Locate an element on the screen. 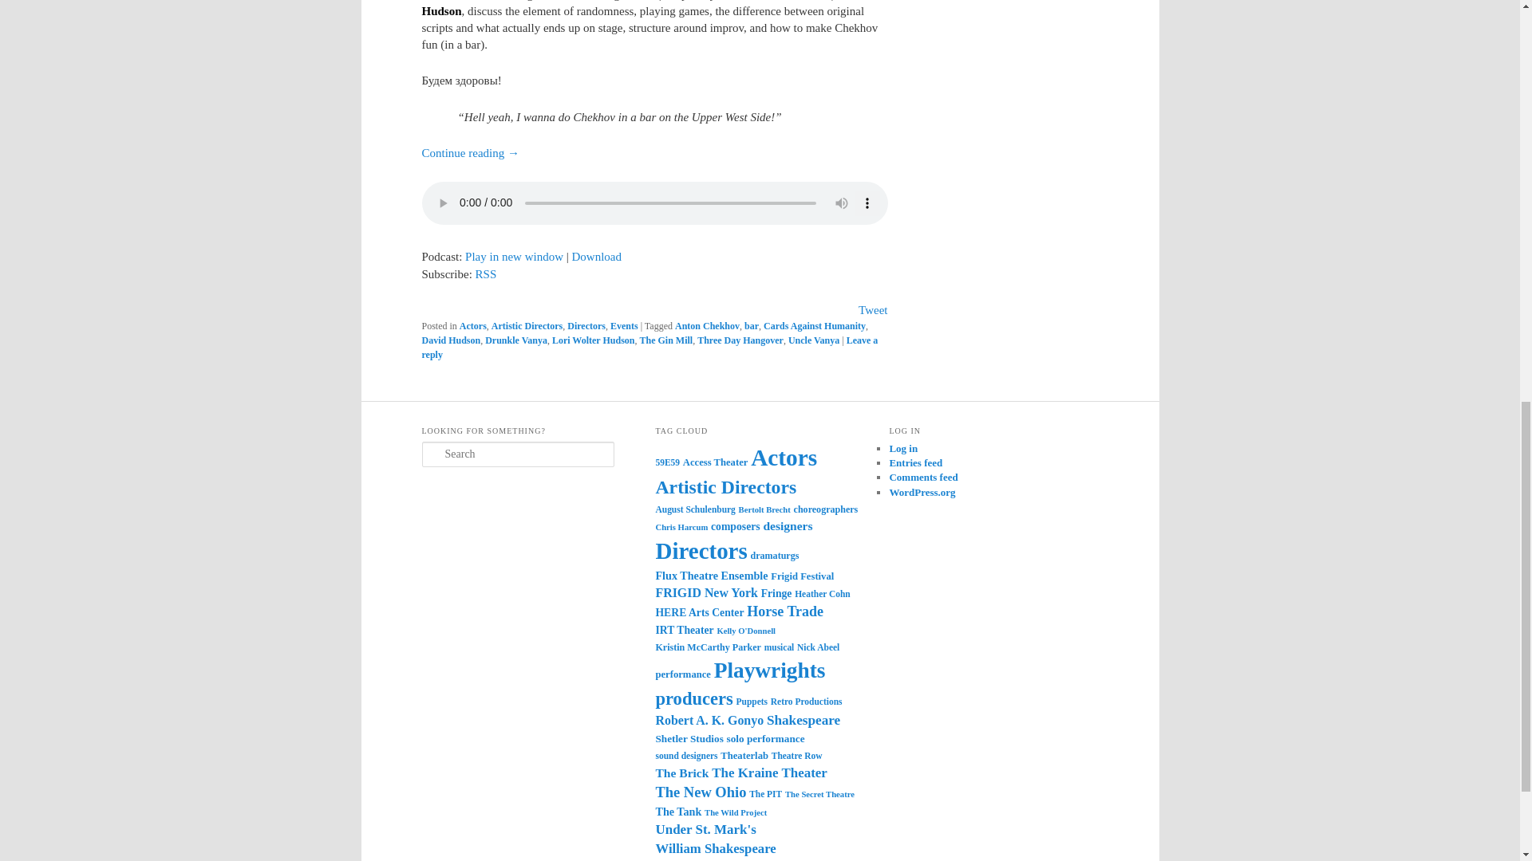 The image size is (1532, 861). Events is located at coordinates (624, 325).